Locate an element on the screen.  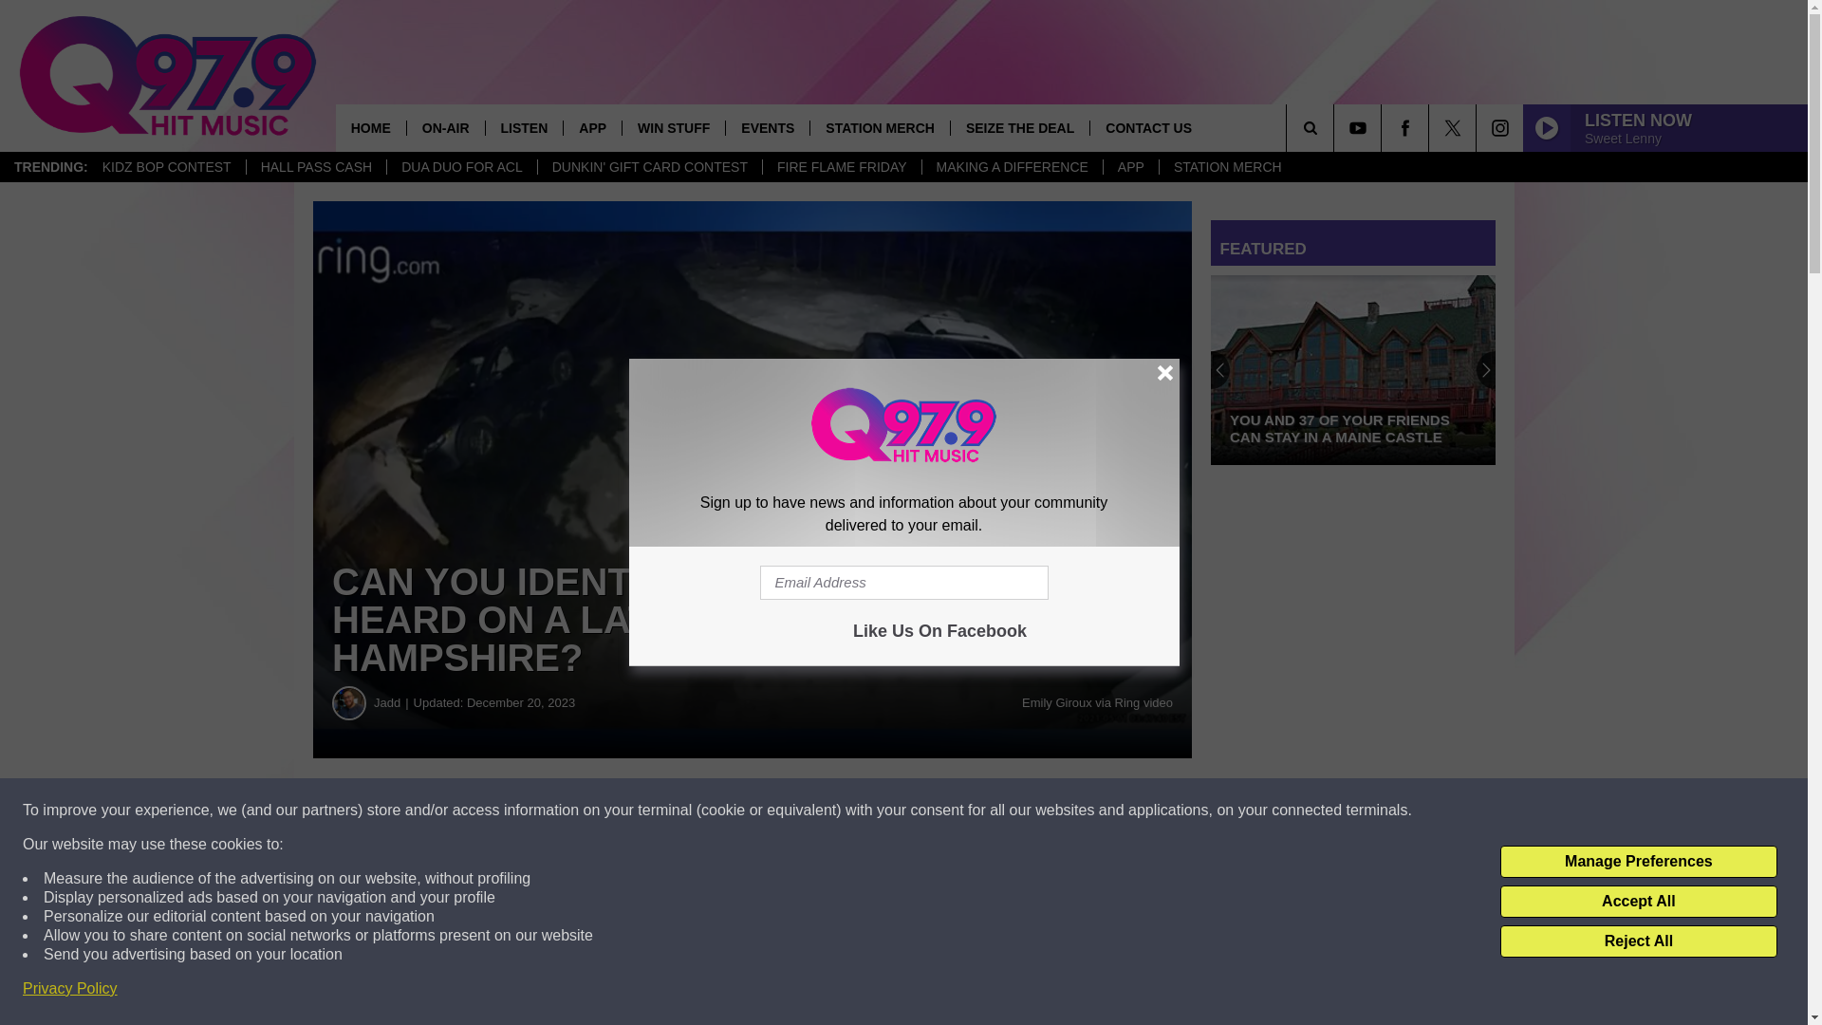
HOME is located at coordinates (370, 127).